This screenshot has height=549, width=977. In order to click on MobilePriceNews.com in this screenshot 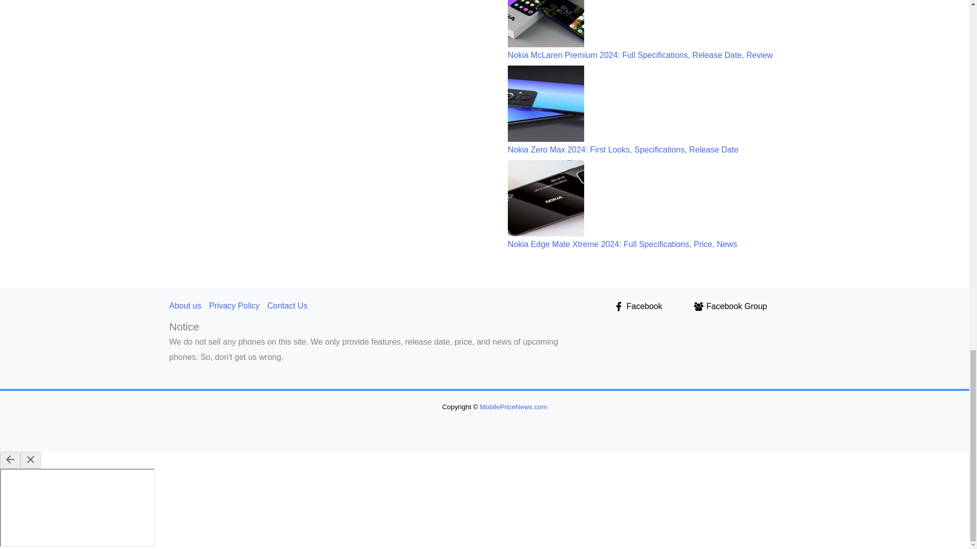, I will do `click(513, 407)`.